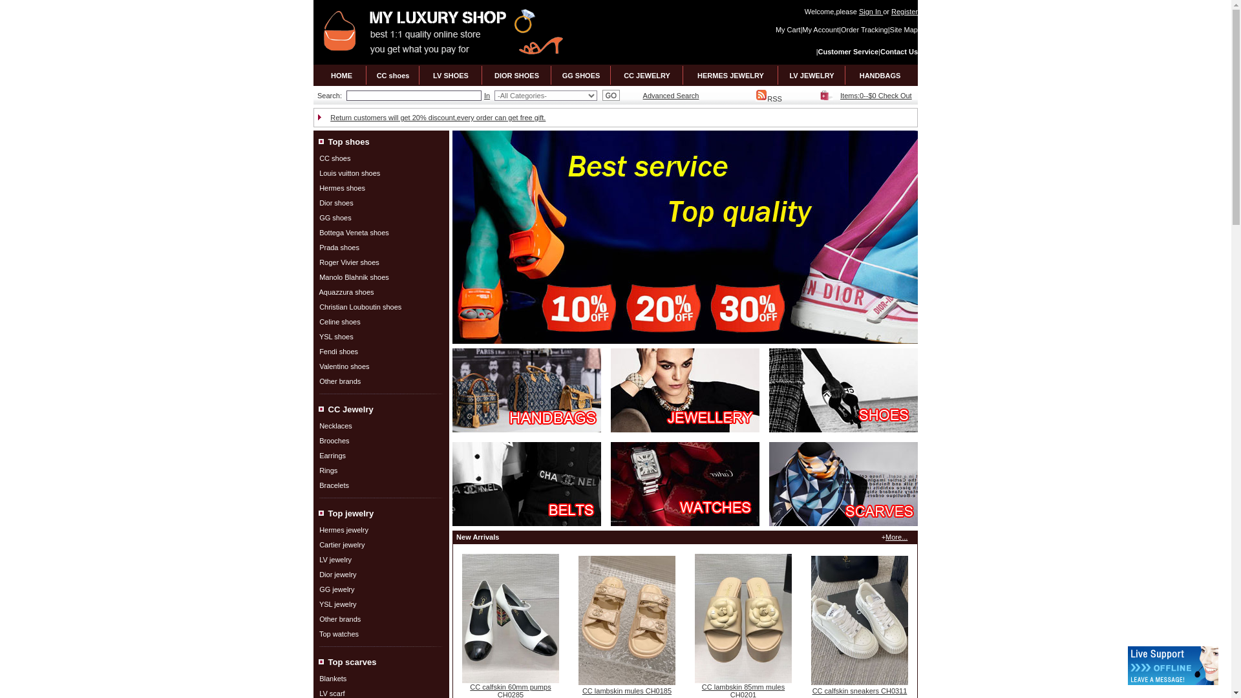 Image resolution: width=1241 pixels, height=698 pixels. What do you see at coordinates (341, 187) in the screenshot?
I see `Hermes shoes` at bounding box center [341, 187].